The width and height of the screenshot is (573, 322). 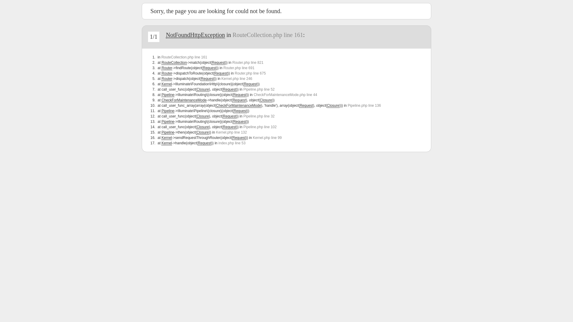 I want to click on Pipeline.php line 32, so click(x=259, y=116).